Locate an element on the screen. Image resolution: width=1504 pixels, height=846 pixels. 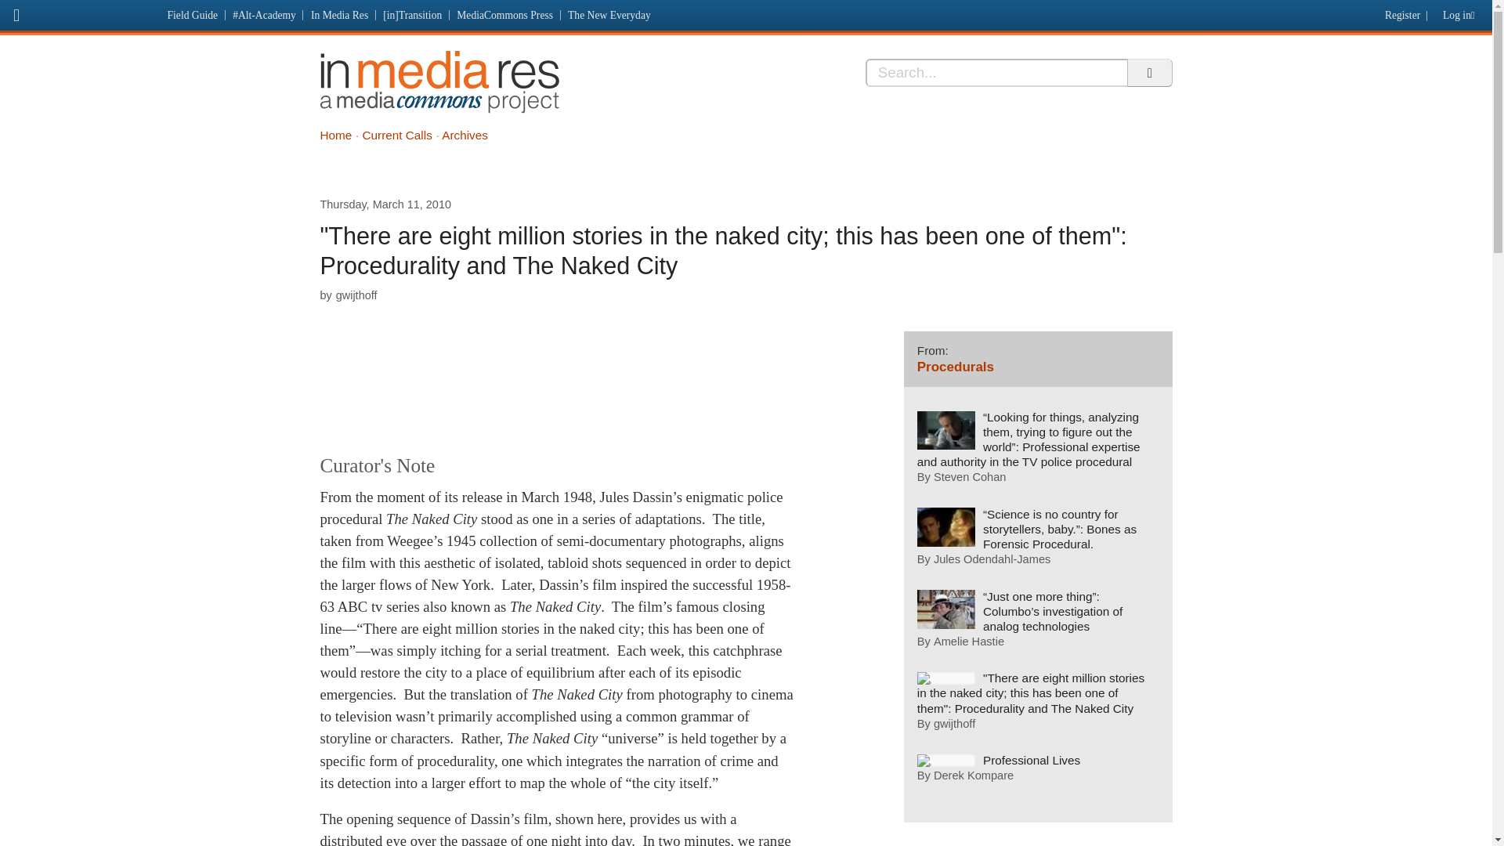
Home is located at coordinates (335, 135).